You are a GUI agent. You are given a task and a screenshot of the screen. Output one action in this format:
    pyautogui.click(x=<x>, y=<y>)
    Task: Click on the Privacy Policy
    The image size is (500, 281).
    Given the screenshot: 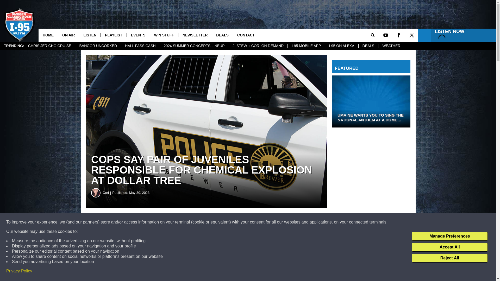 What is the action you would take?
    pyautogui.click(x=19, y=271)
    